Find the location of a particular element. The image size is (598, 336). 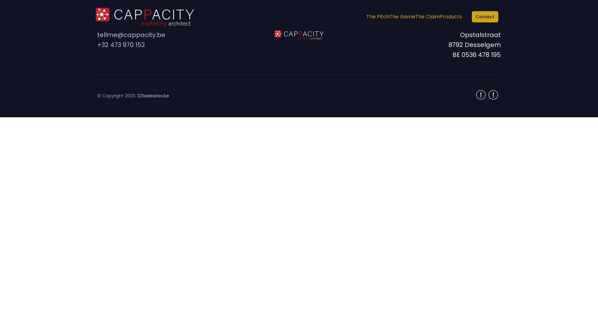

Products is located at coordinates (451, 17).